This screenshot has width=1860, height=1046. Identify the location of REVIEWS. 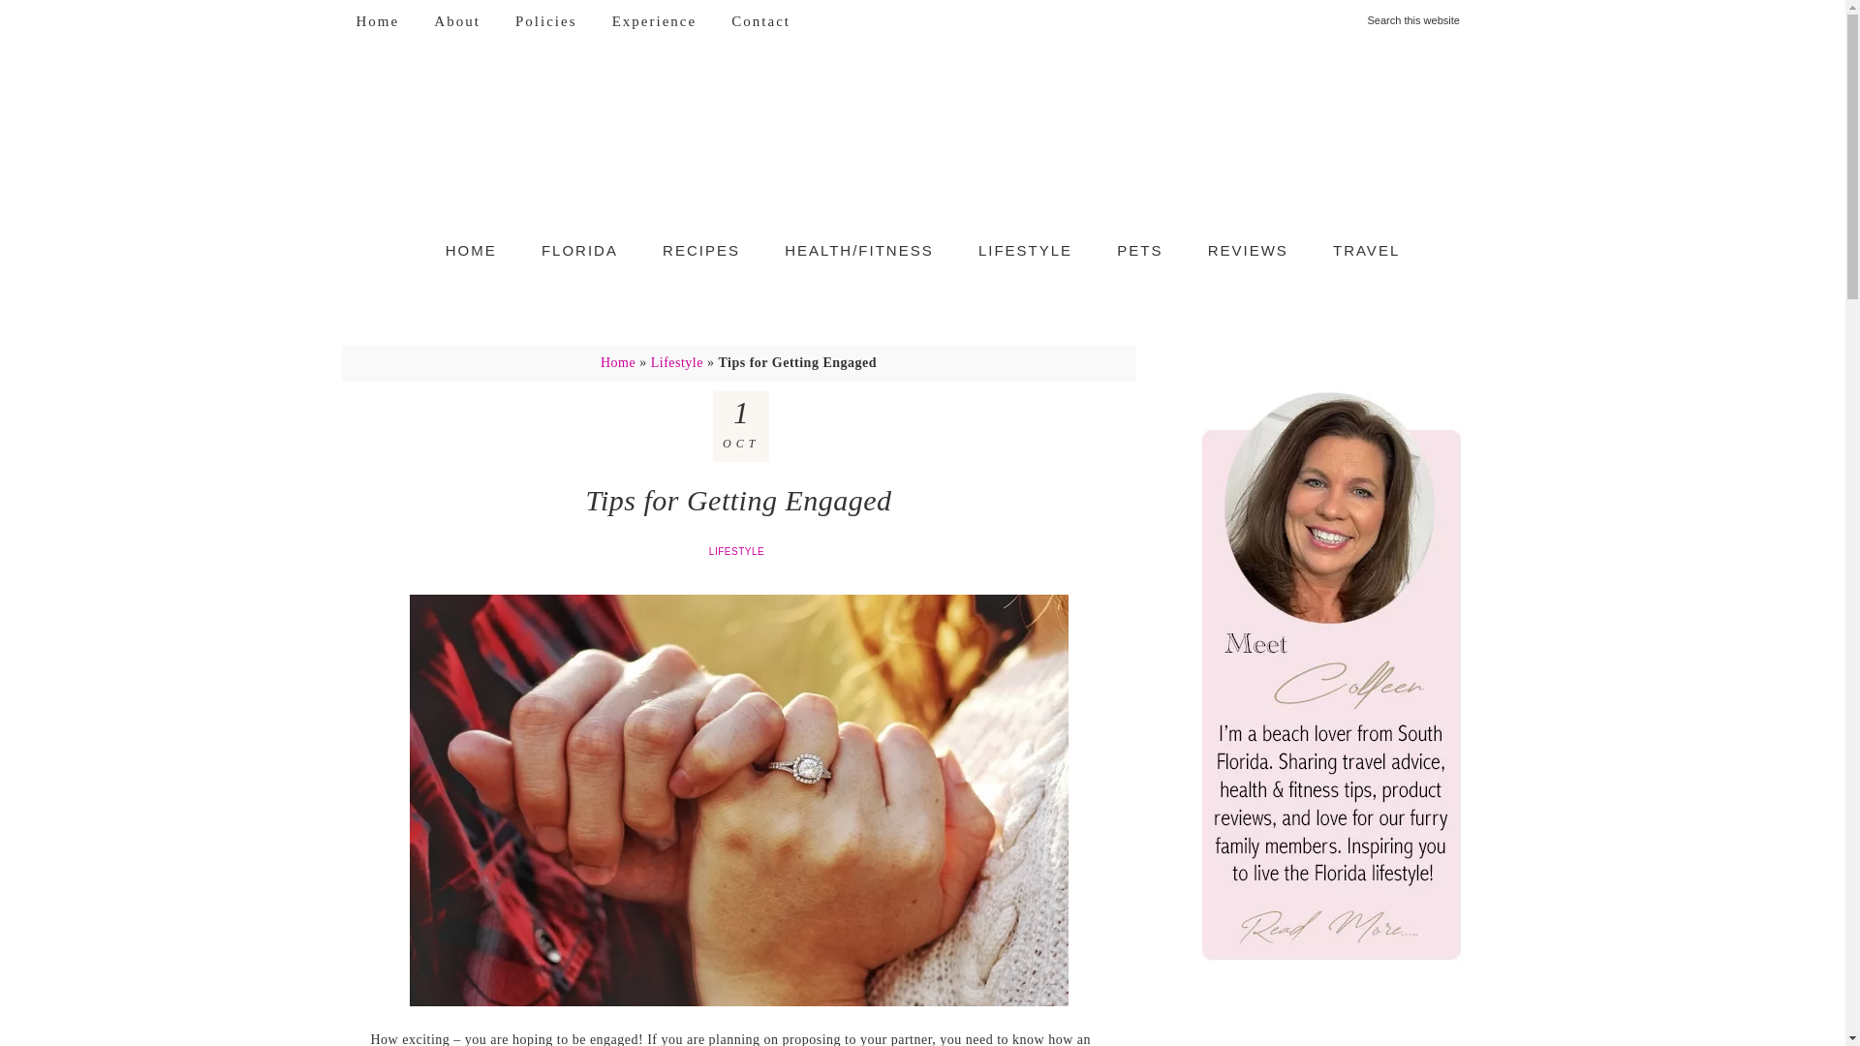
(1248, 250).